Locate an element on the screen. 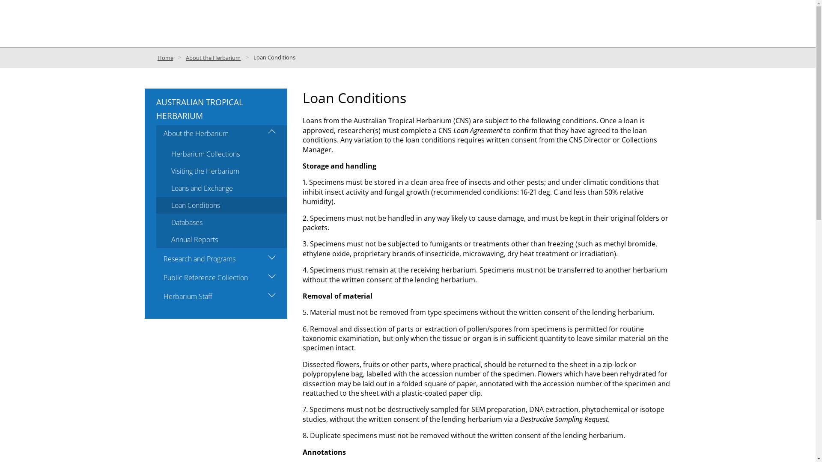 This screenshot has width=822, height=462. Databases is located at coordinates (221, 222).